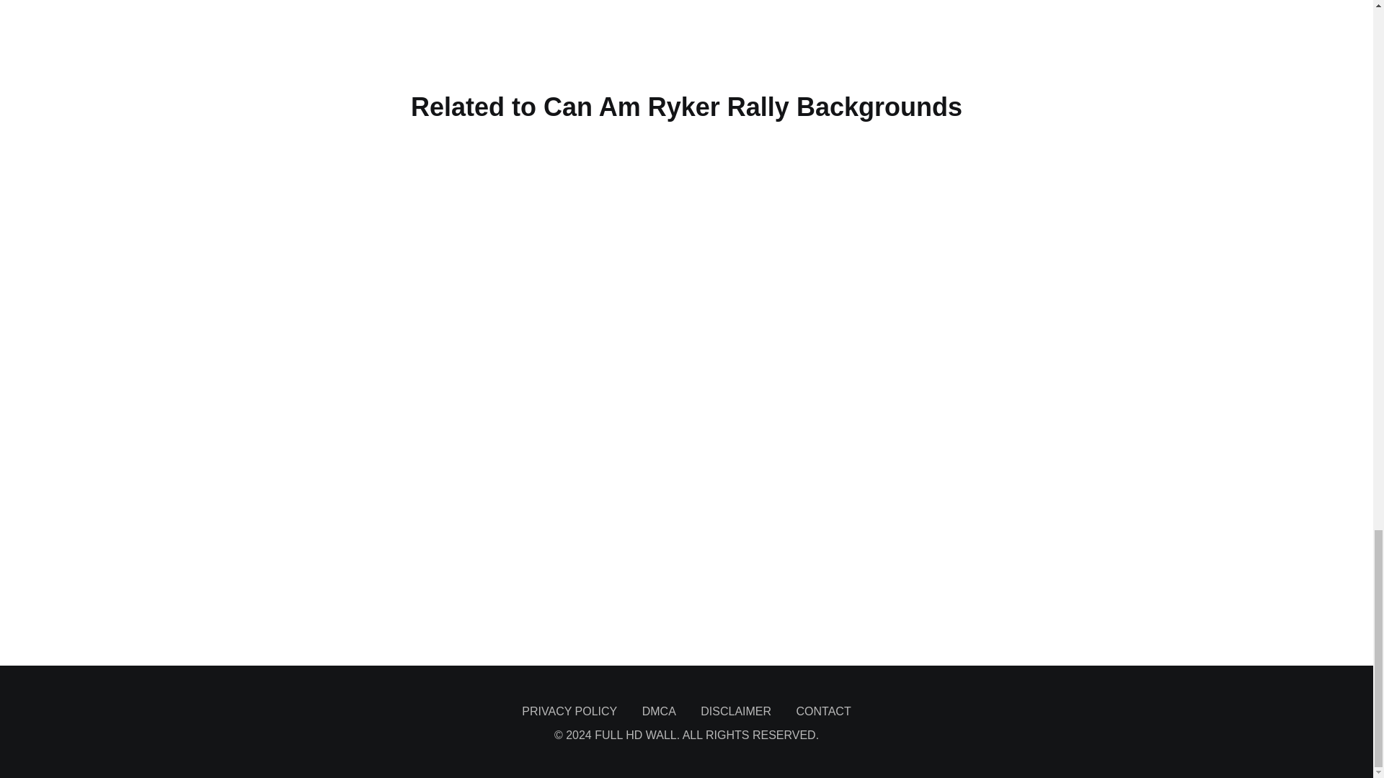 This screenshot has height=778, width=1384. What do you see at coordinates (686, 35) in the screenshot?
I see `Advertisement` at bounding box center [686, 35].